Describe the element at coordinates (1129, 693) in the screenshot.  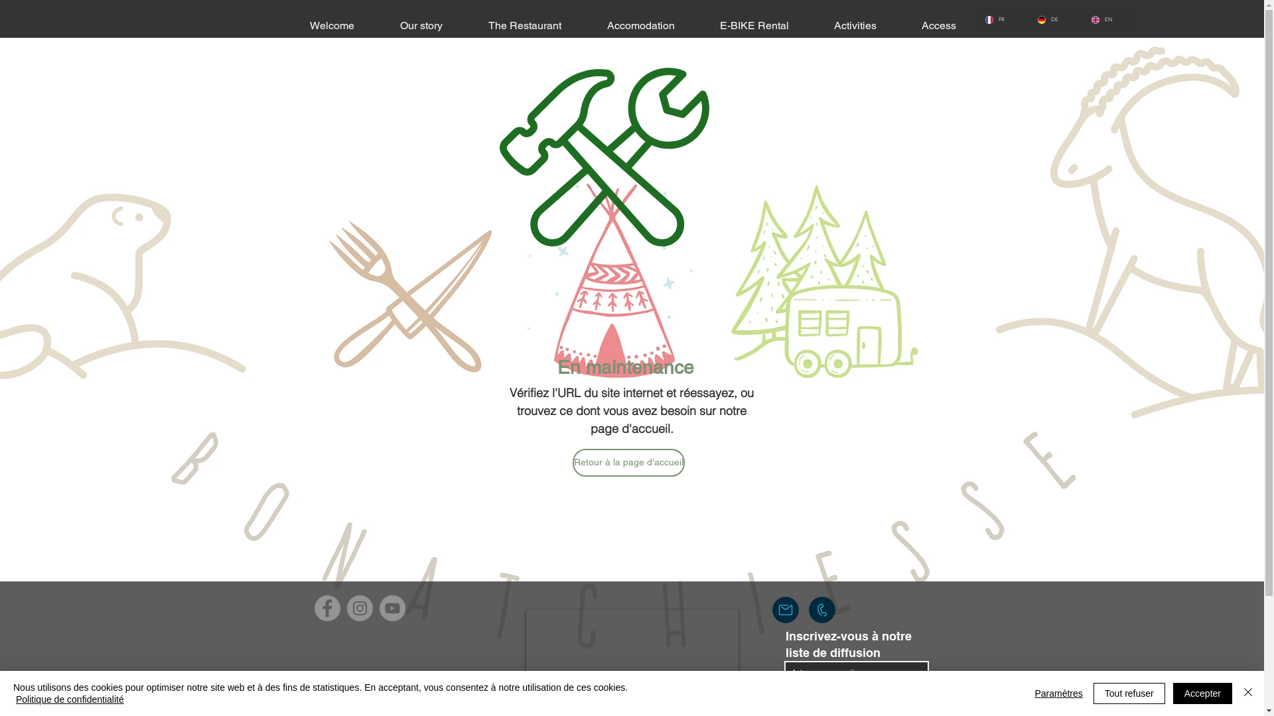
I see `Tout refuser` at that location.